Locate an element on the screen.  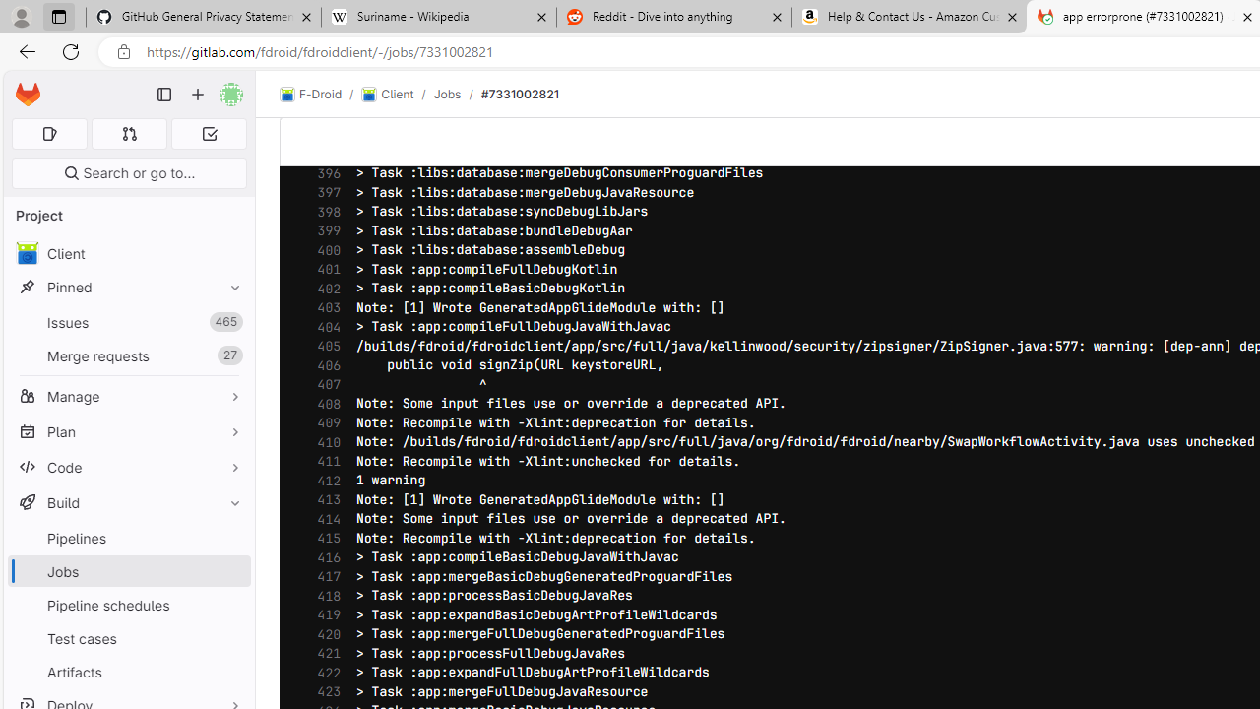
420 is located at coordinates (324, 634).